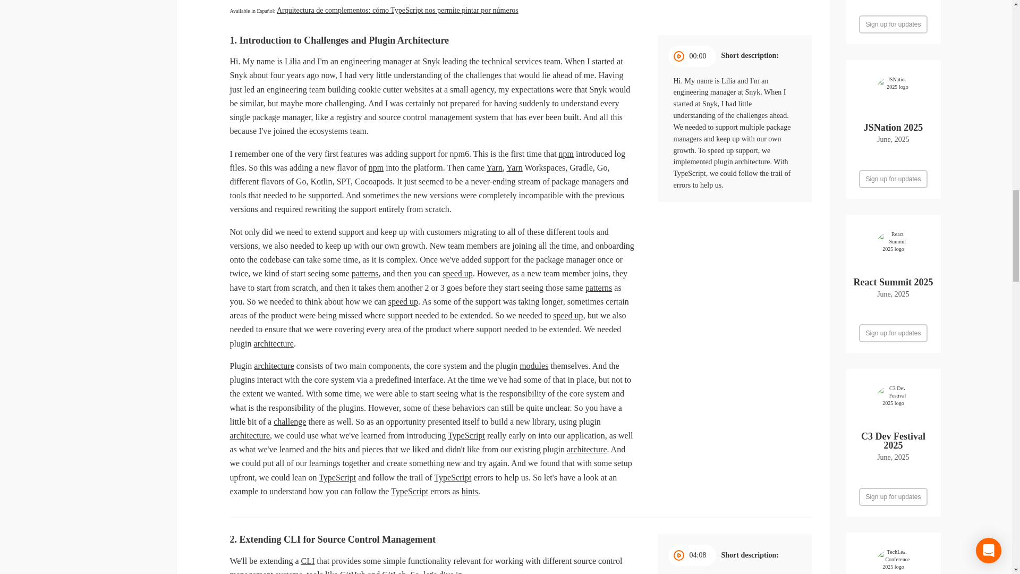 The width and height of the screenshot is (1020, 574). Describe the element at coordinates (494, 167) in the screenshot. I see `Yarn` at that location.